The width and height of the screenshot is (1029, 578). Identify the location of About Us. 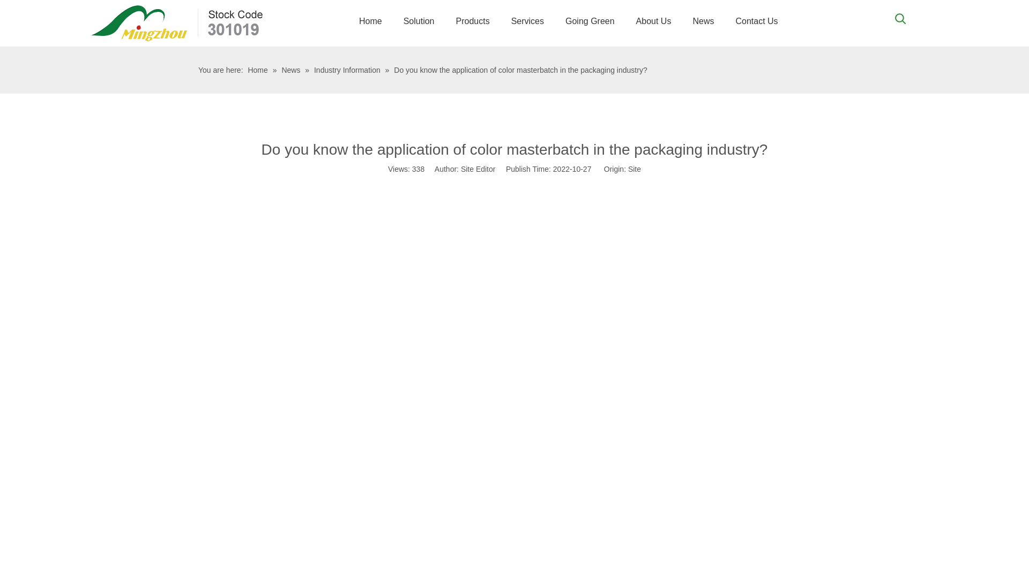
(654, 21).